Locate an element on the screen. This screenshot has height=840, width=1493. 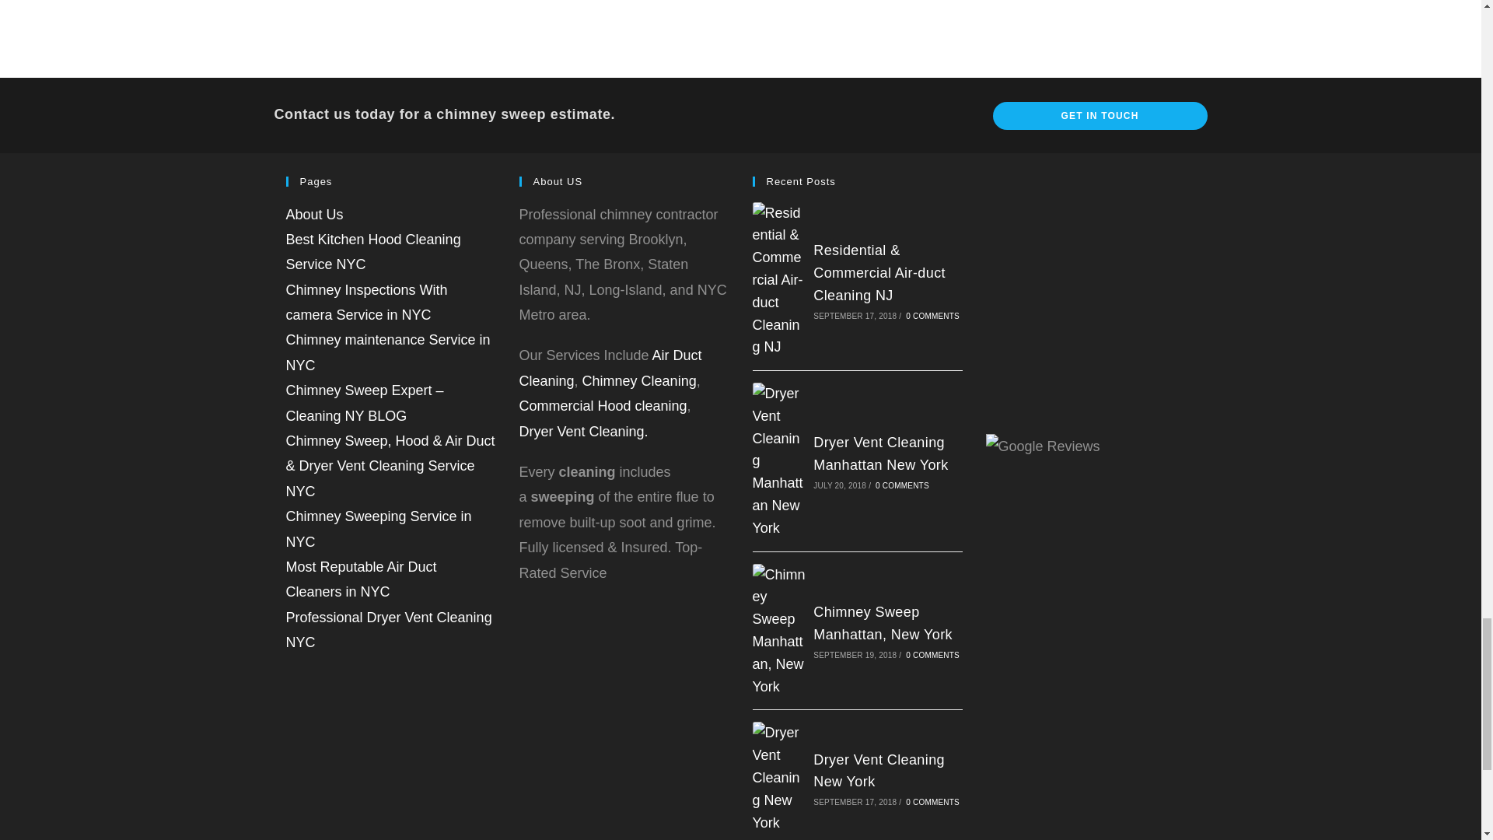
GET IN TOUCH is located at coordinates (1100, 115).